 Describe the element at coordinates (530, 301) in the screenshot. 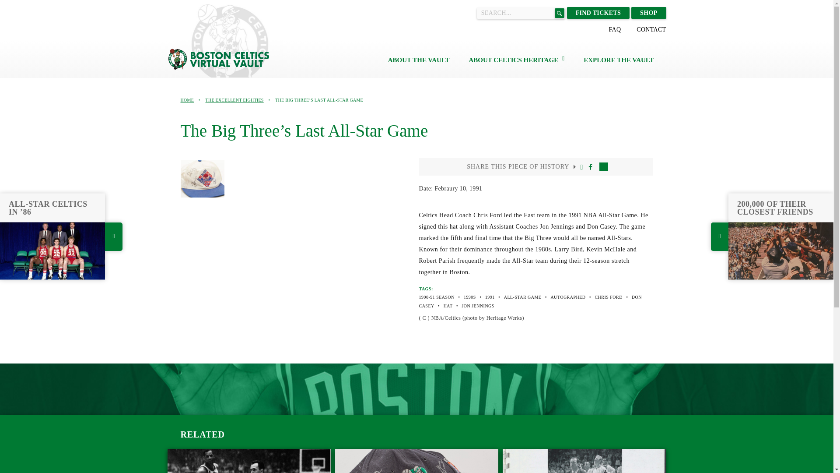

I see `DON CASEY` at that location.